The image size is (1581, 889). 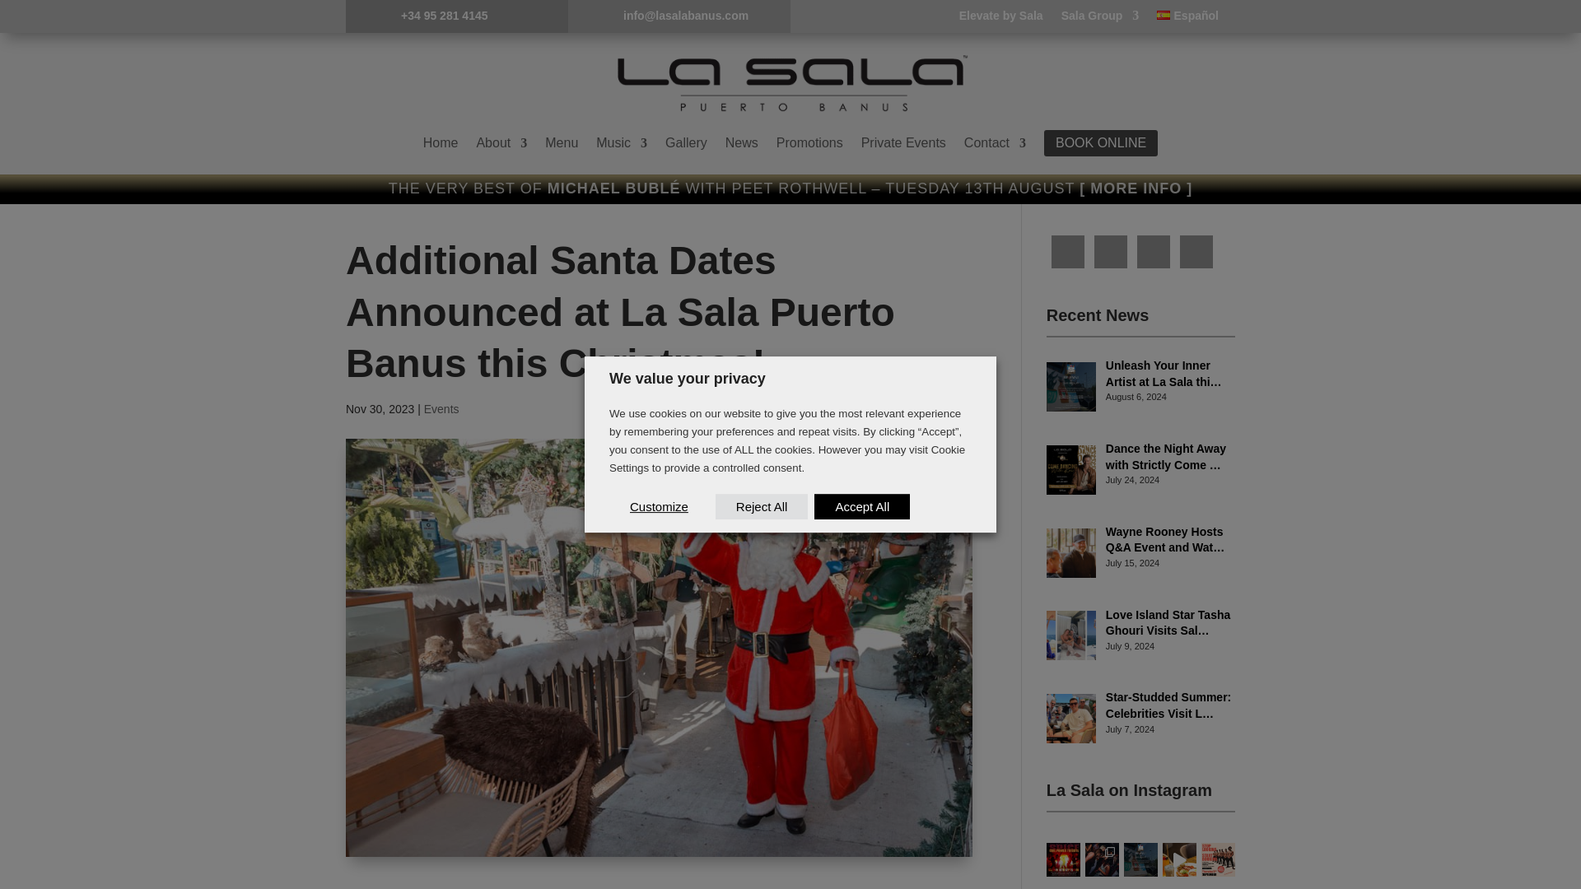 I want to click on Contact, so click(x=995, y=143).